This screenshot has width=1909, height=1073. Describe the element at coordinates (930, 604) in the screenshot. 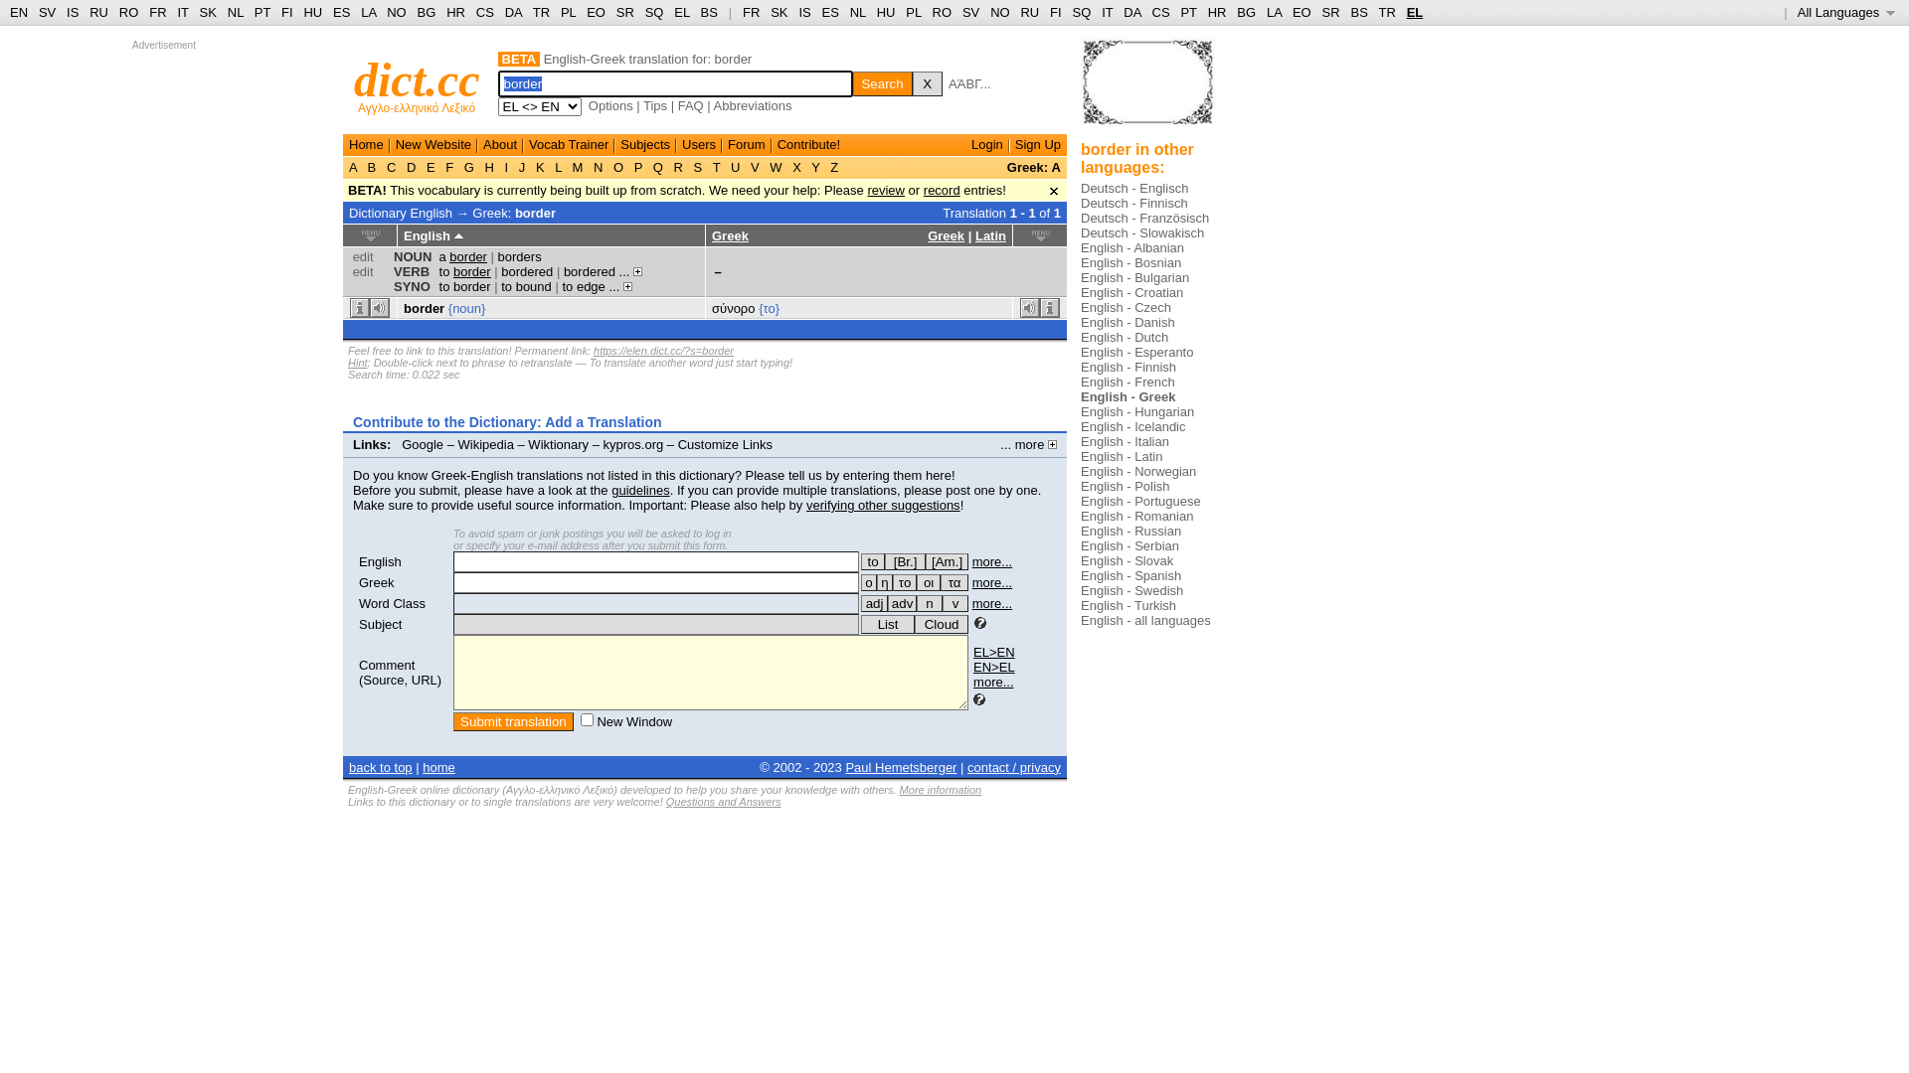

I see `n` at that location.